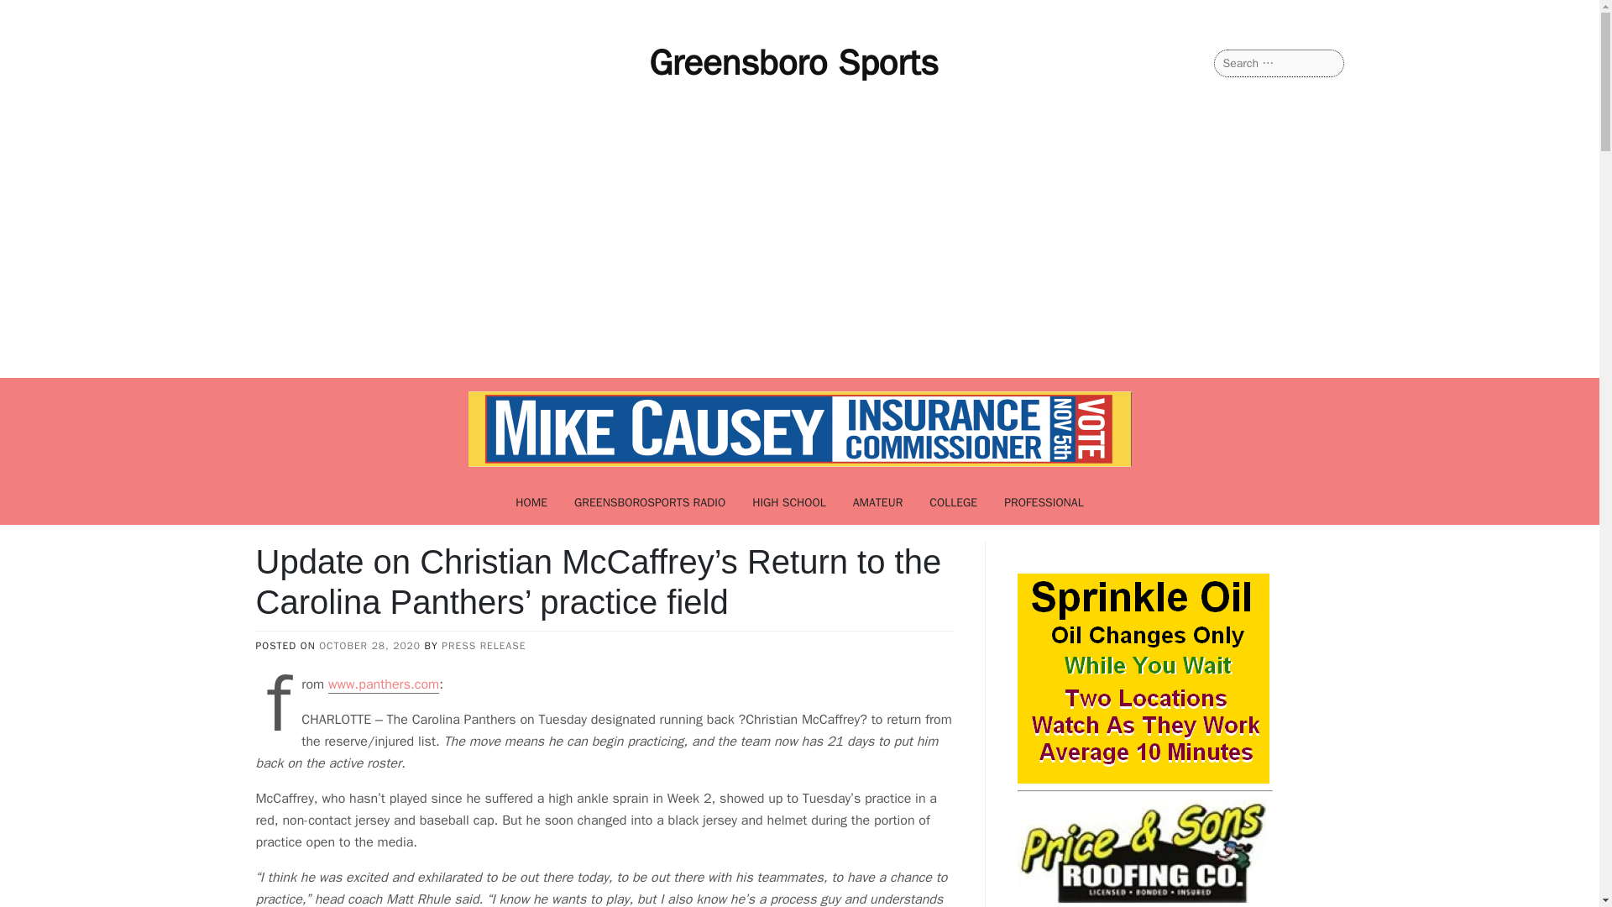 The height and width of the screenshot is (907, 1612). Describe the element at coordinates (650, 502) in the screenshot. I see `GREENSBOROSPORTS RADIO` at that location.